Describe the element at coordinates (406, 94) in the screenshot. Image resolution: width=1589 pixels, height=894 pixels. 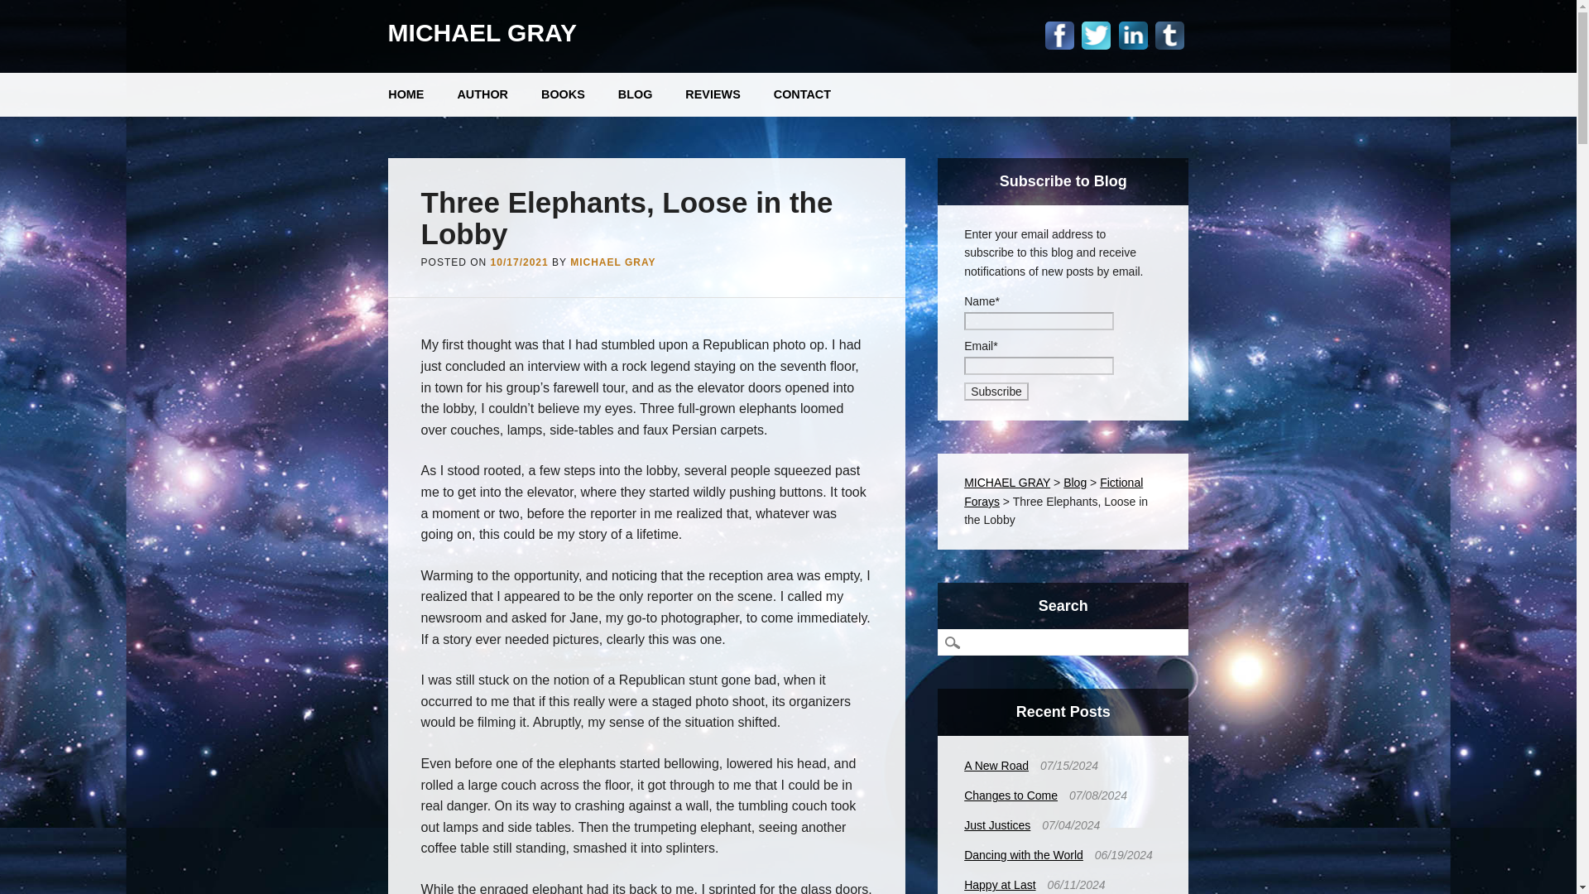
I see `HOME` at that location.